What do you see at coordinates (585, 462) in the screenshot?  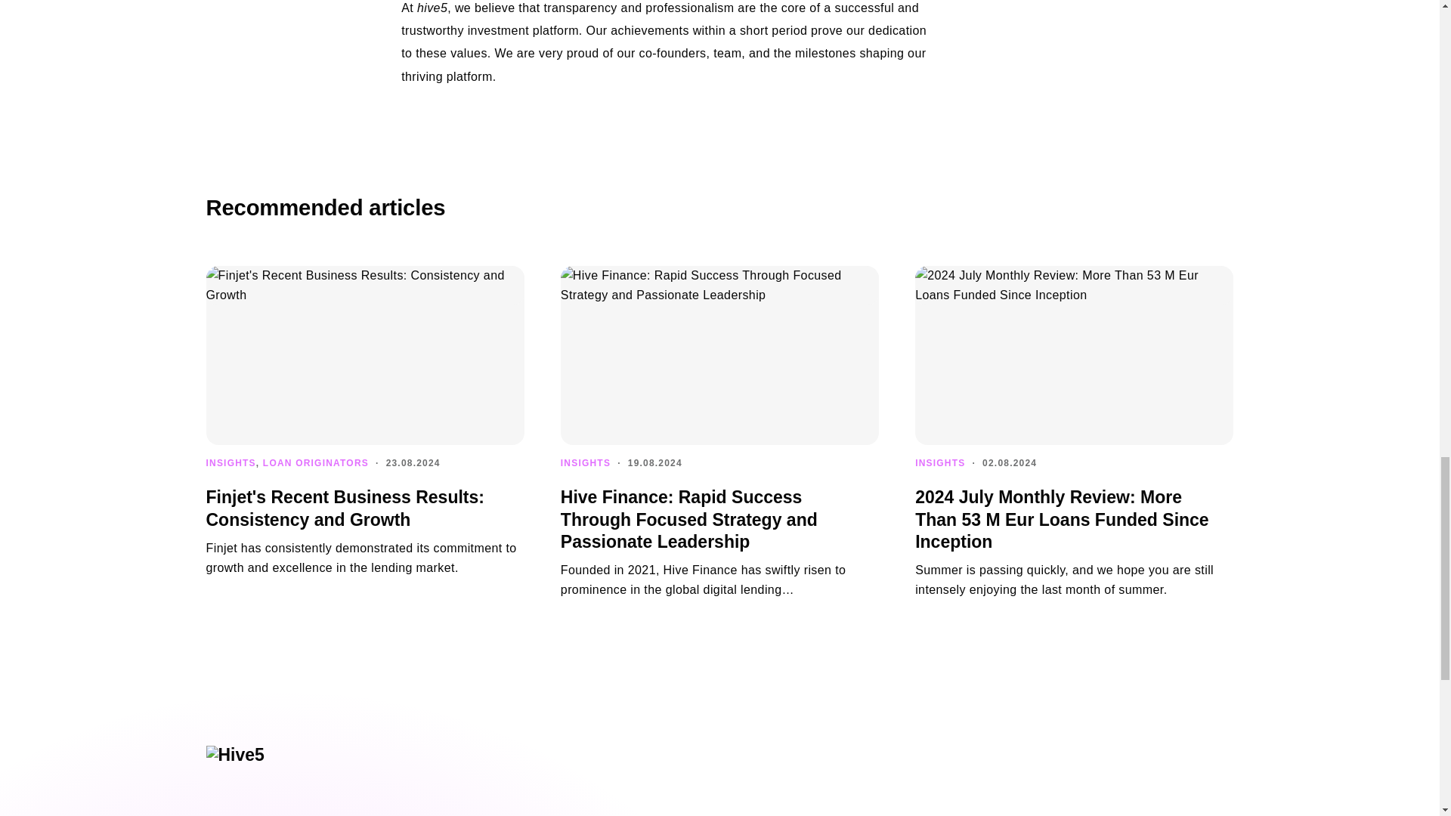 I see `INSIGHTS` at bounding box center [585, 462].